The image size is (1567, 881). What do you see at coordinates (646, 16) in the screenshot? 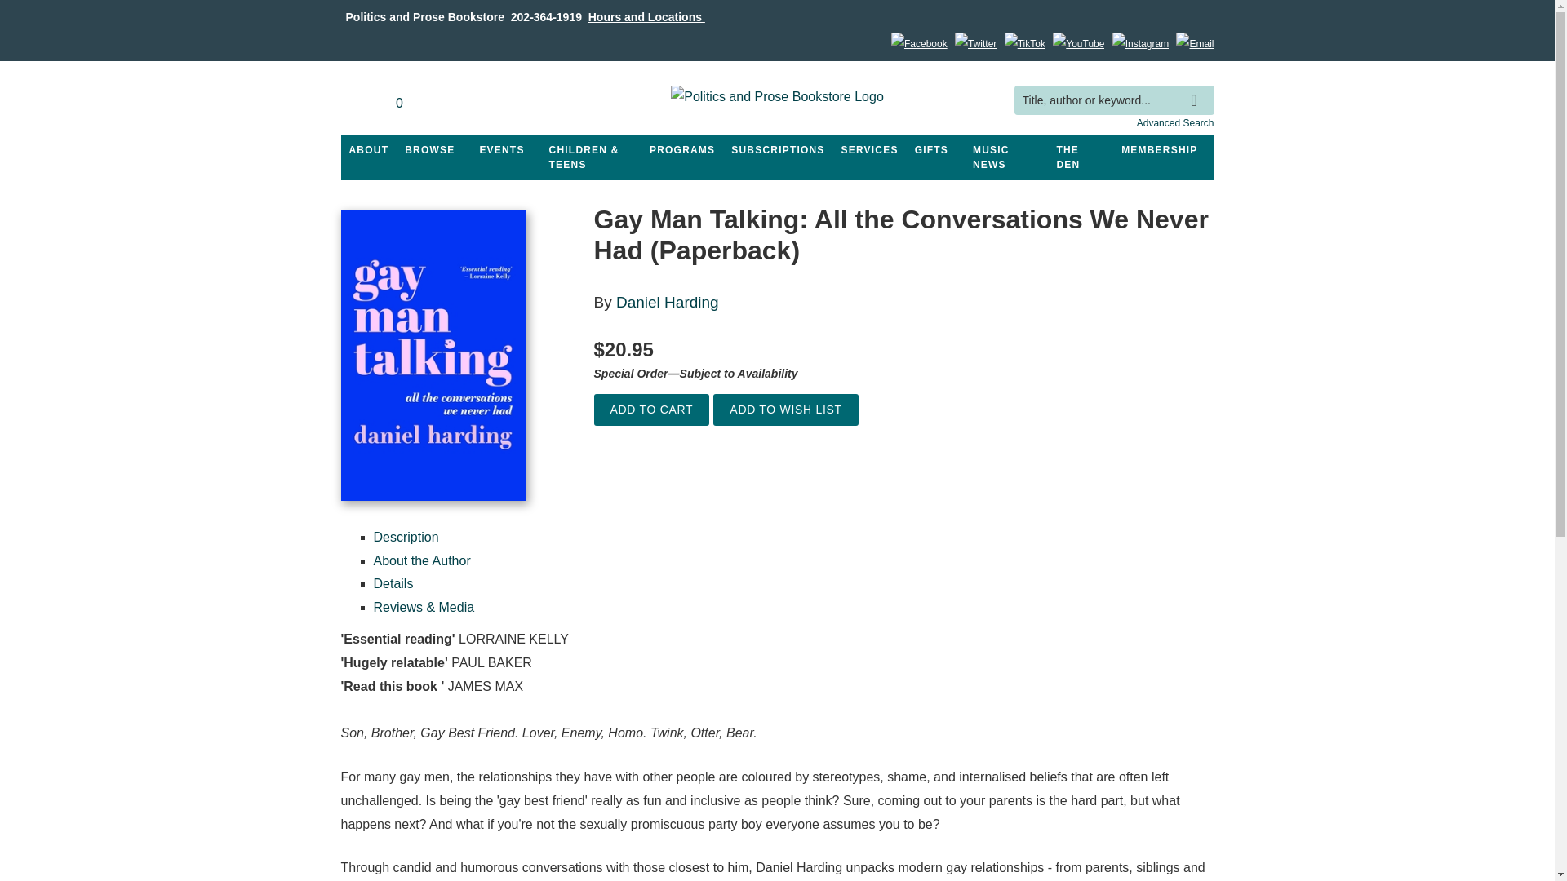
I see `See our store ours and locations` at bounding box center [646, 16].